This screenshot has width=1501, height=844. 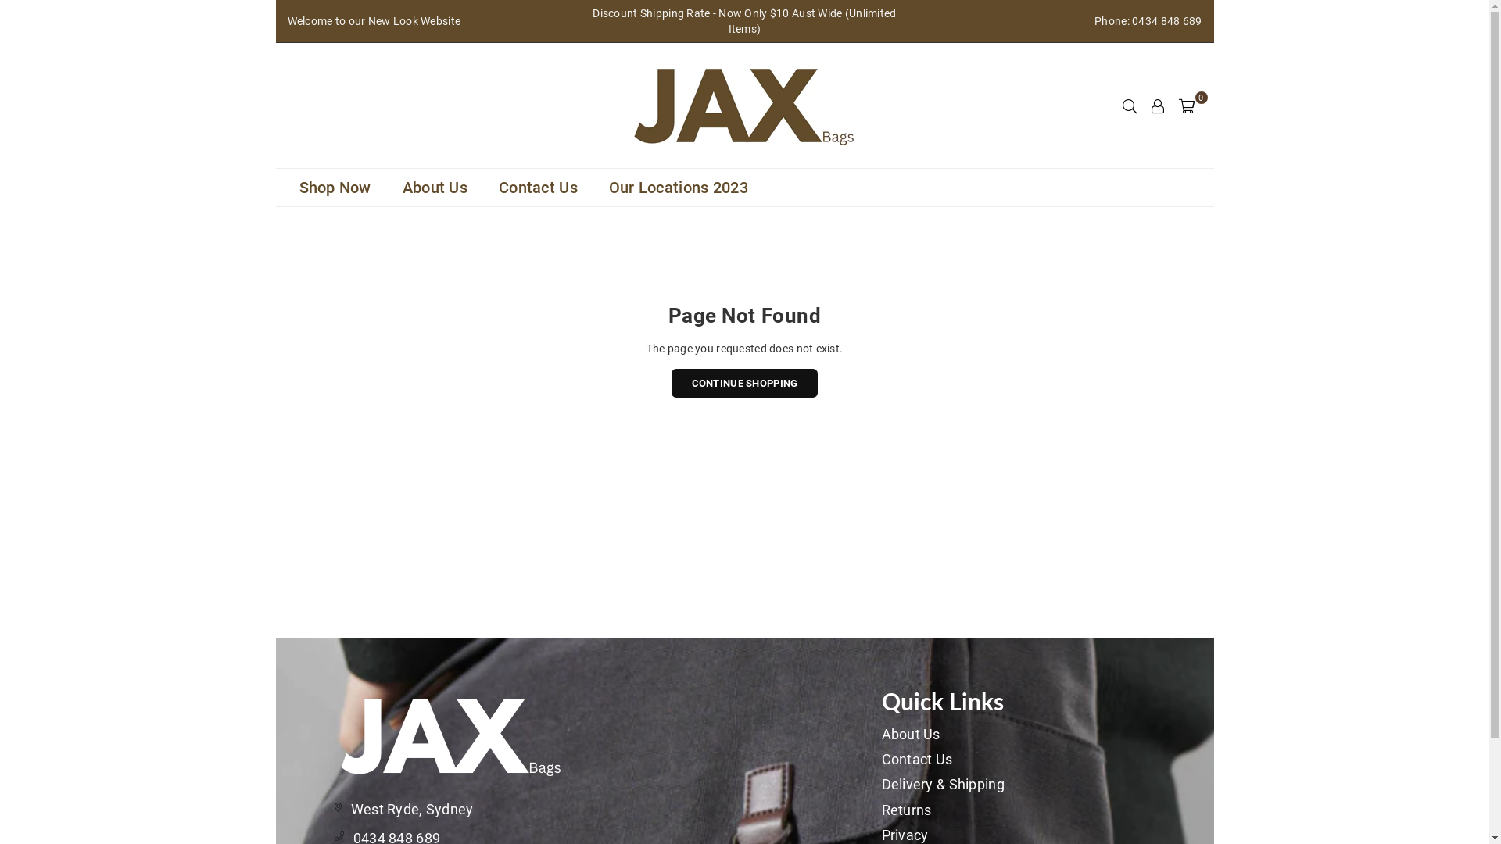 What do you see at coordinates (1158, 105) in the screenshot?
I see `Settings` at bounding box center [1158, 105].